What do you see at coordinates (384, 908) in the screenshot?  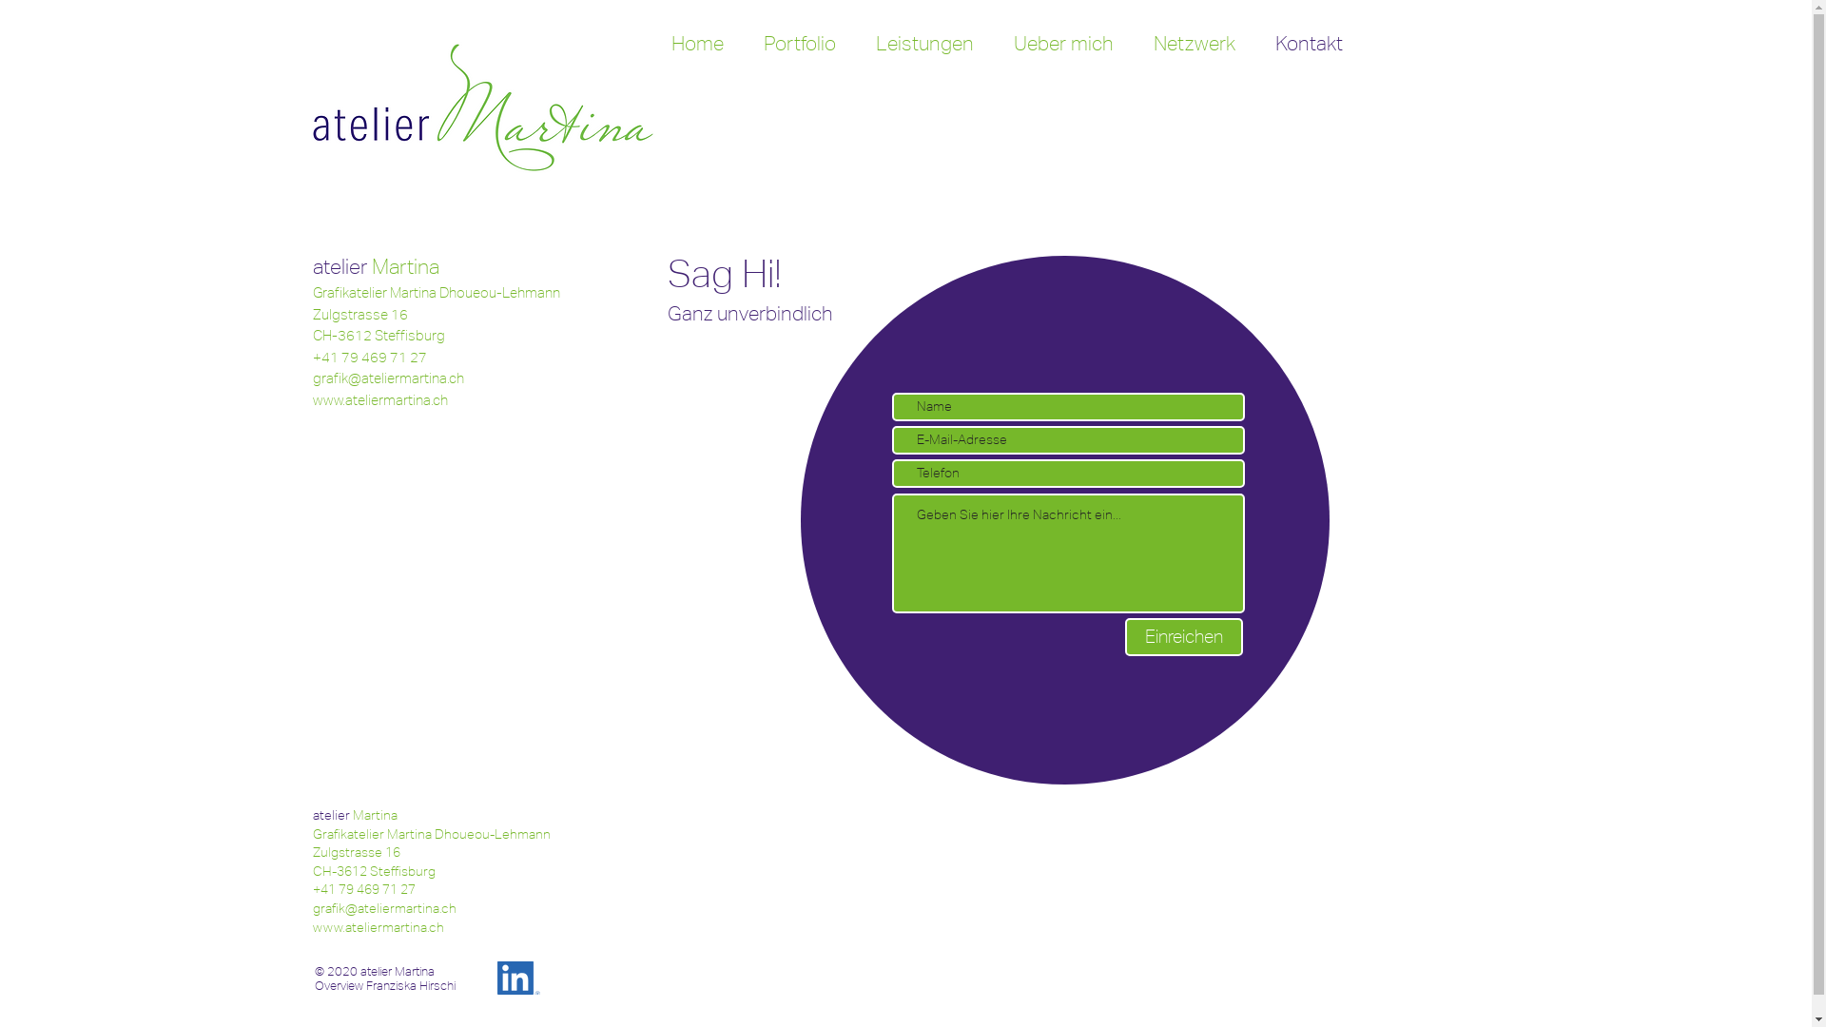 I see `grafik@ateliermartina.ch` at bounding box center [384, 908].